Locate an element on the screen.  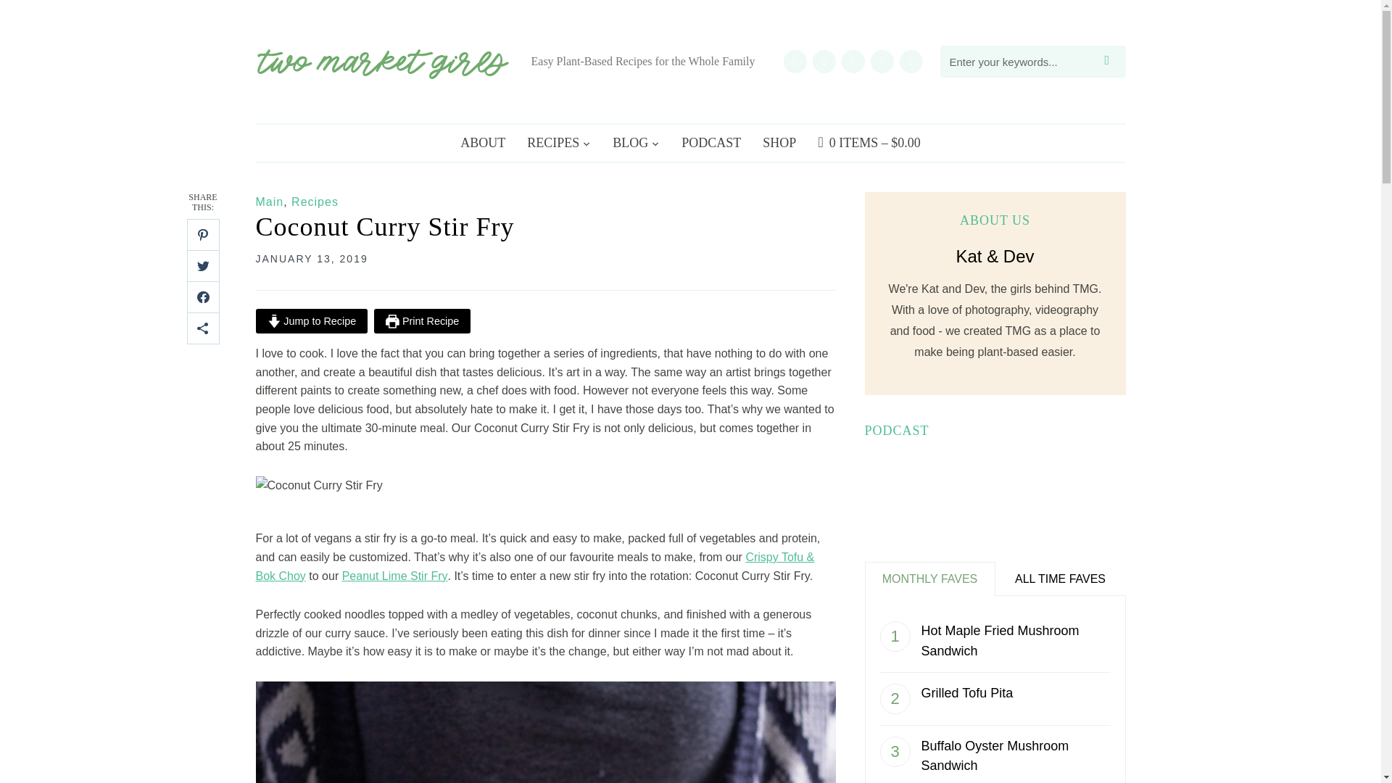
twitter is located at coordinates (882, 59).